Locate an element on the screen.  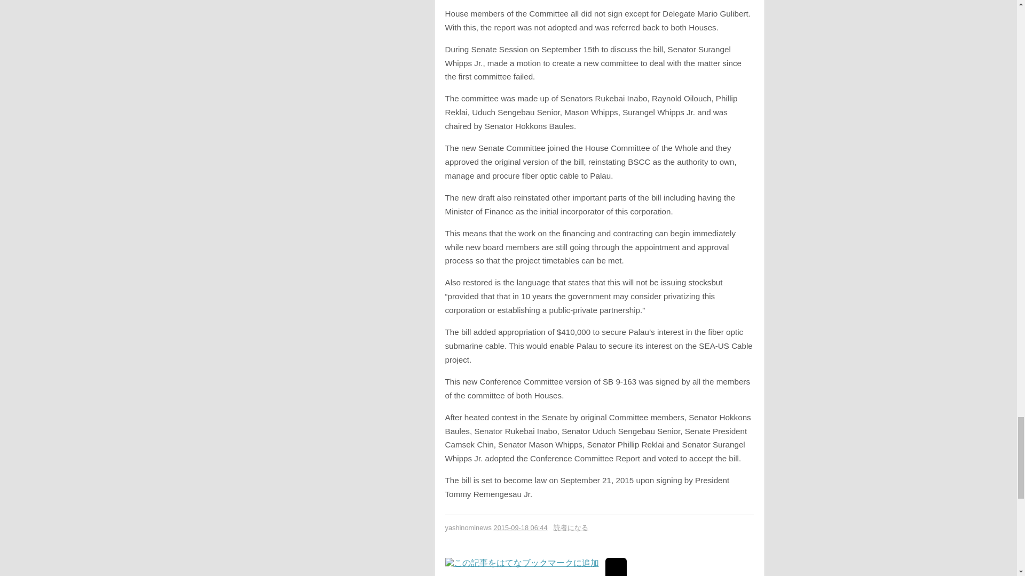
2015-09-18 06:44 is located at coordinates (521, 527).